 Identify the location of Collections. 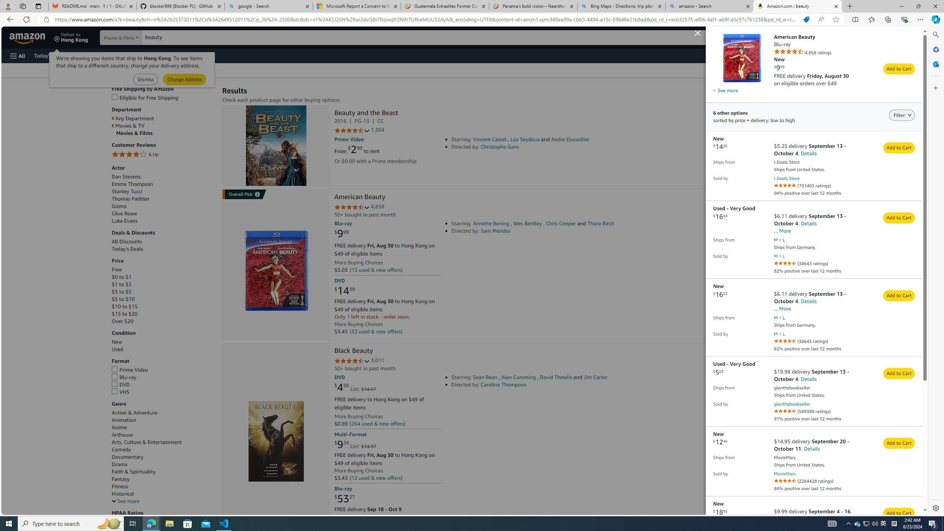
(888, 19).